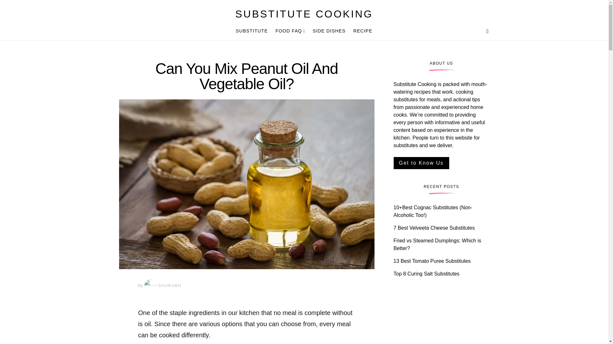  Describe the element at coordinates (432, 261) in the screenshot. I see `13 Best Tomato Puree Substitutes` at that location.